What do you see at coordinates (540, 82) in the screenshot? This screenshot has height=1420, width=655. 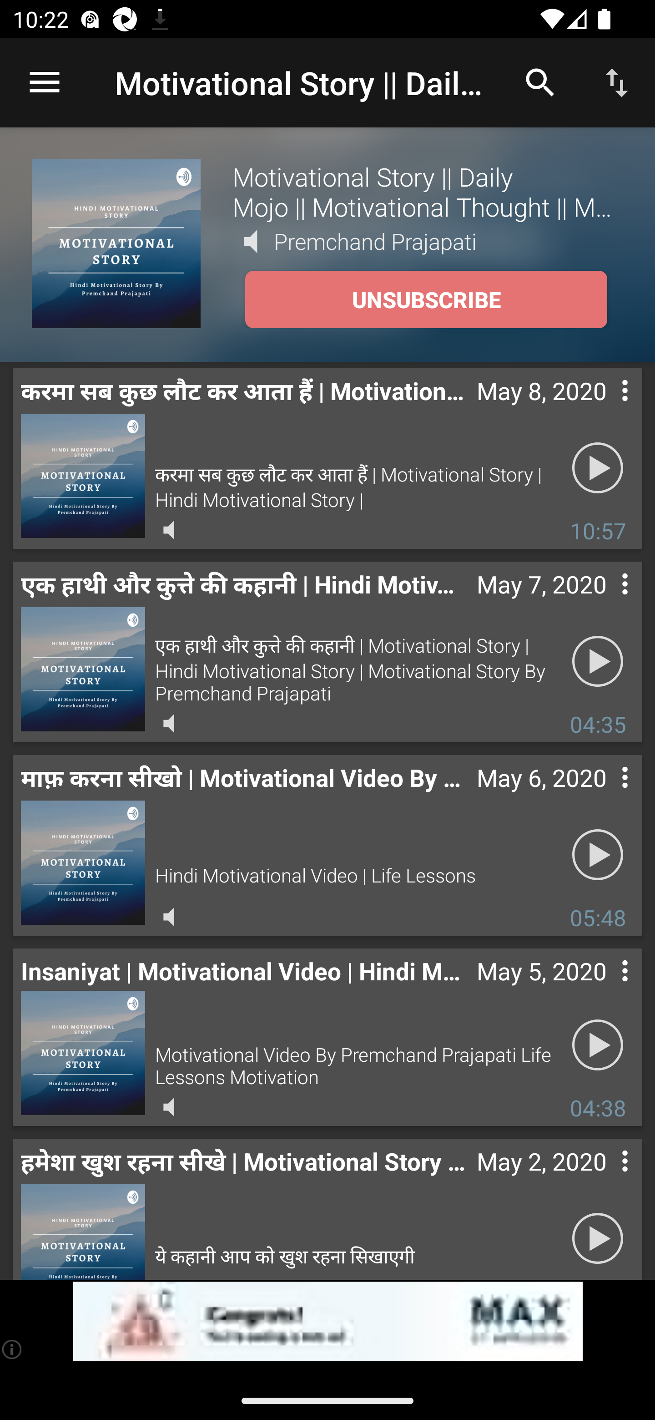 I see `Search` at bounding box center [540, 82].